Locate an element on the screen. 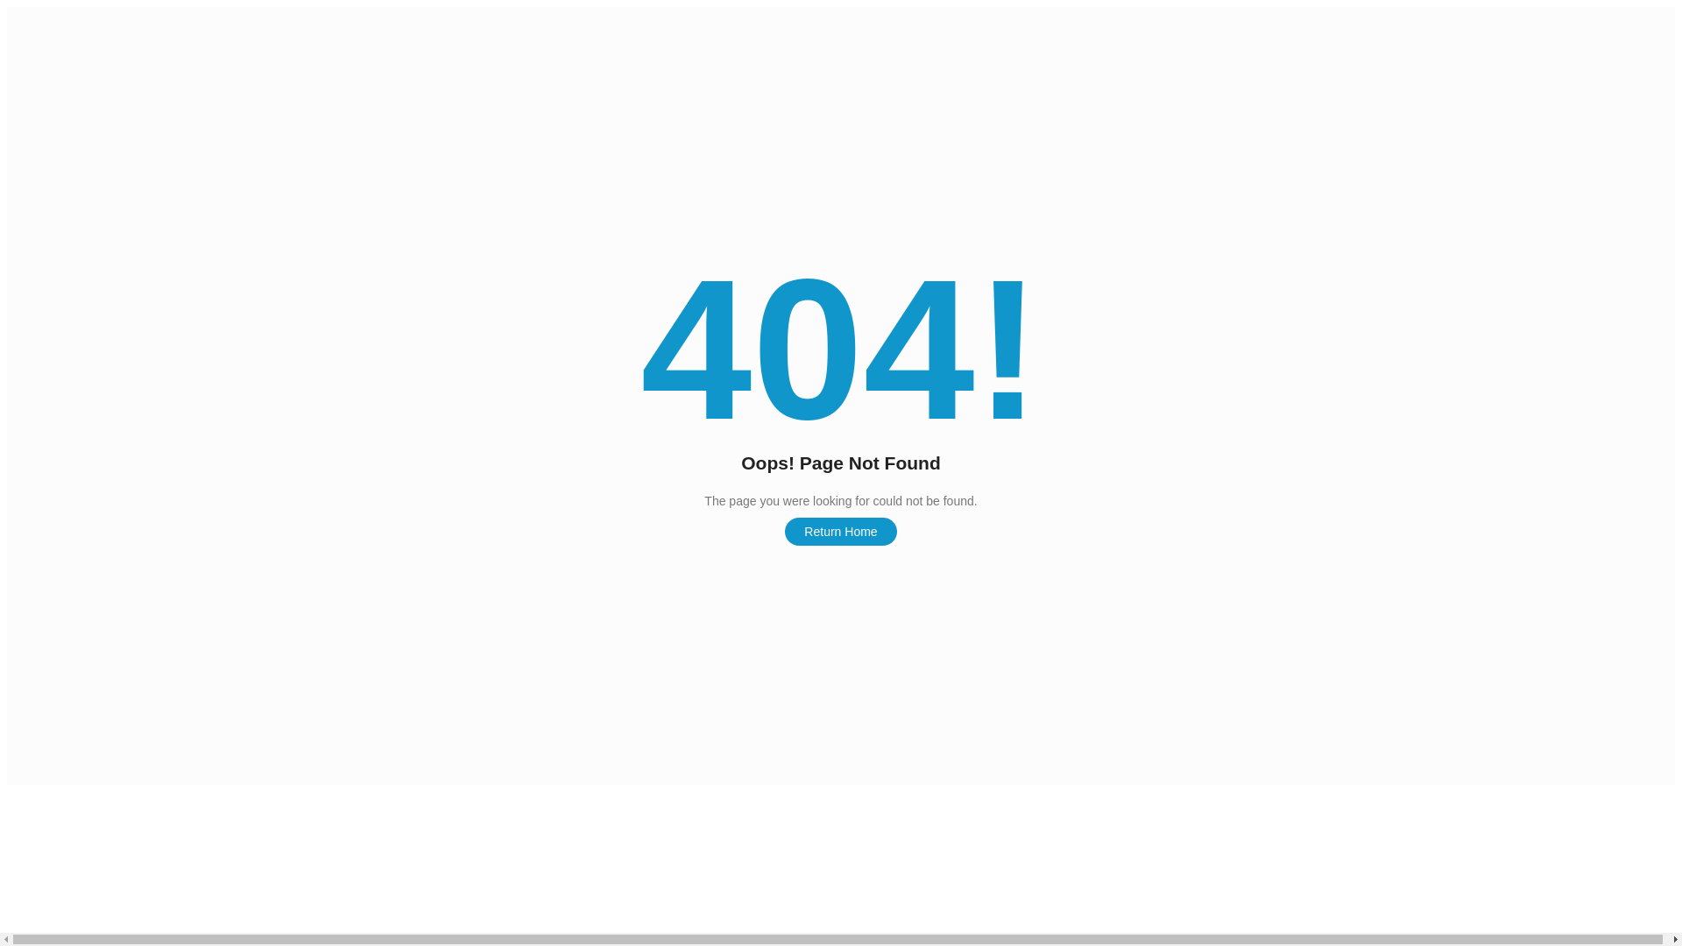  Return Home is located at coordinates (841, 532).